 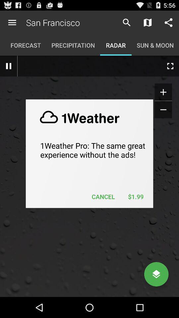 What do you see at coordinates (103, 197) in the screenshot?
I see `select the app next to $1.99 icon` at bounding box center [103, 197].